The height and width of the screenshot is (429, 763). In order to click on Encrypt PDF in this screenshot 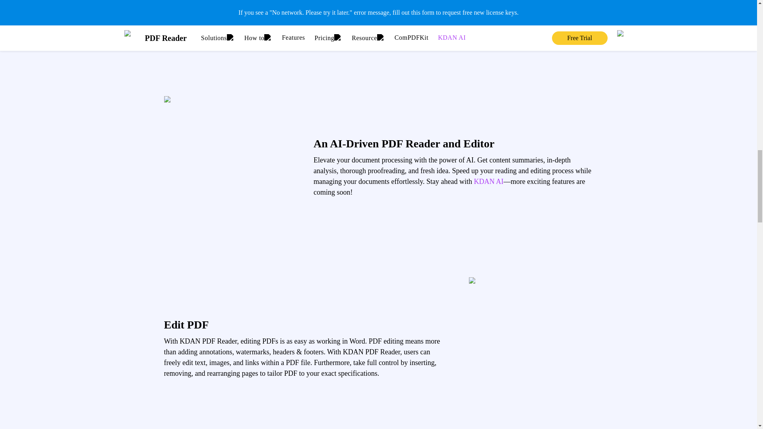, I will do `click(545, 8)`.